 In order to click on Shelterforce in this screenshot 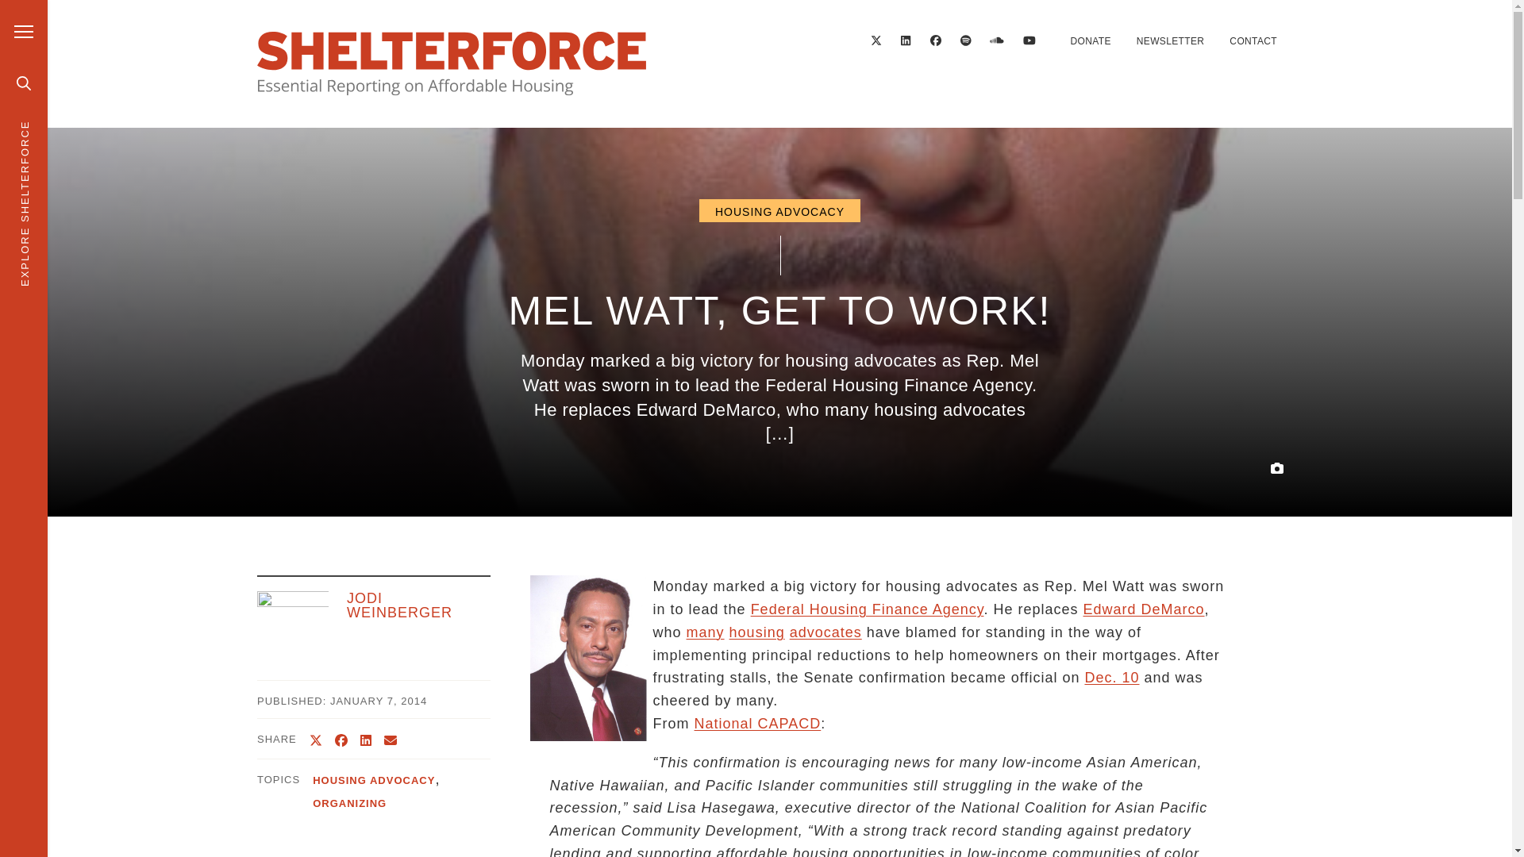, I will do `click(452, 63)`.